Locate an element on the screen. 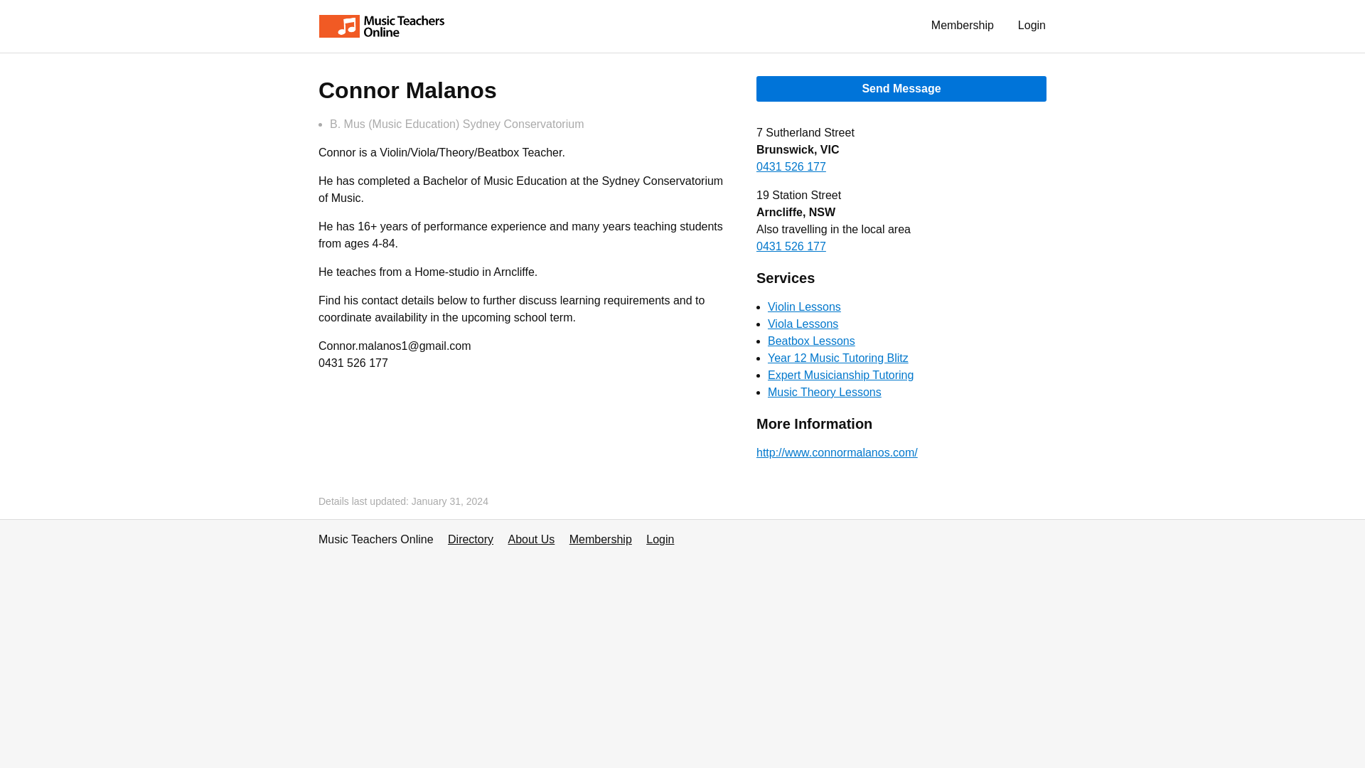  Beatbox Lessons is located at coordinates (811, 341).